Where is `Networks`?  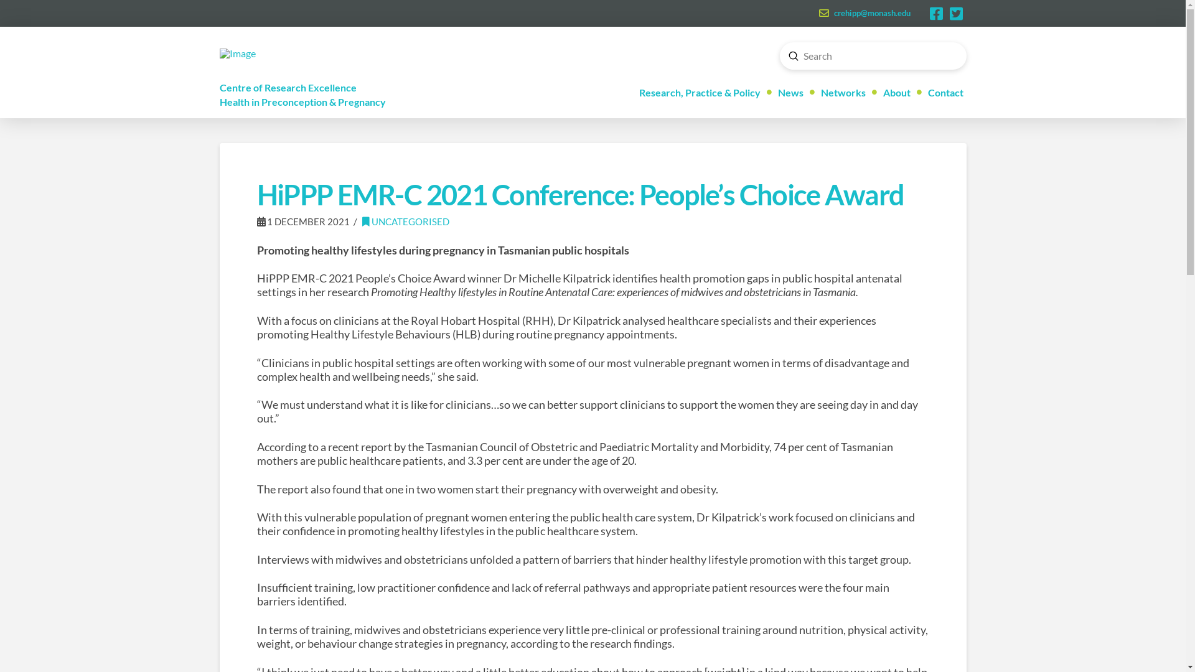 Networks is located at coordinates (838, 95).